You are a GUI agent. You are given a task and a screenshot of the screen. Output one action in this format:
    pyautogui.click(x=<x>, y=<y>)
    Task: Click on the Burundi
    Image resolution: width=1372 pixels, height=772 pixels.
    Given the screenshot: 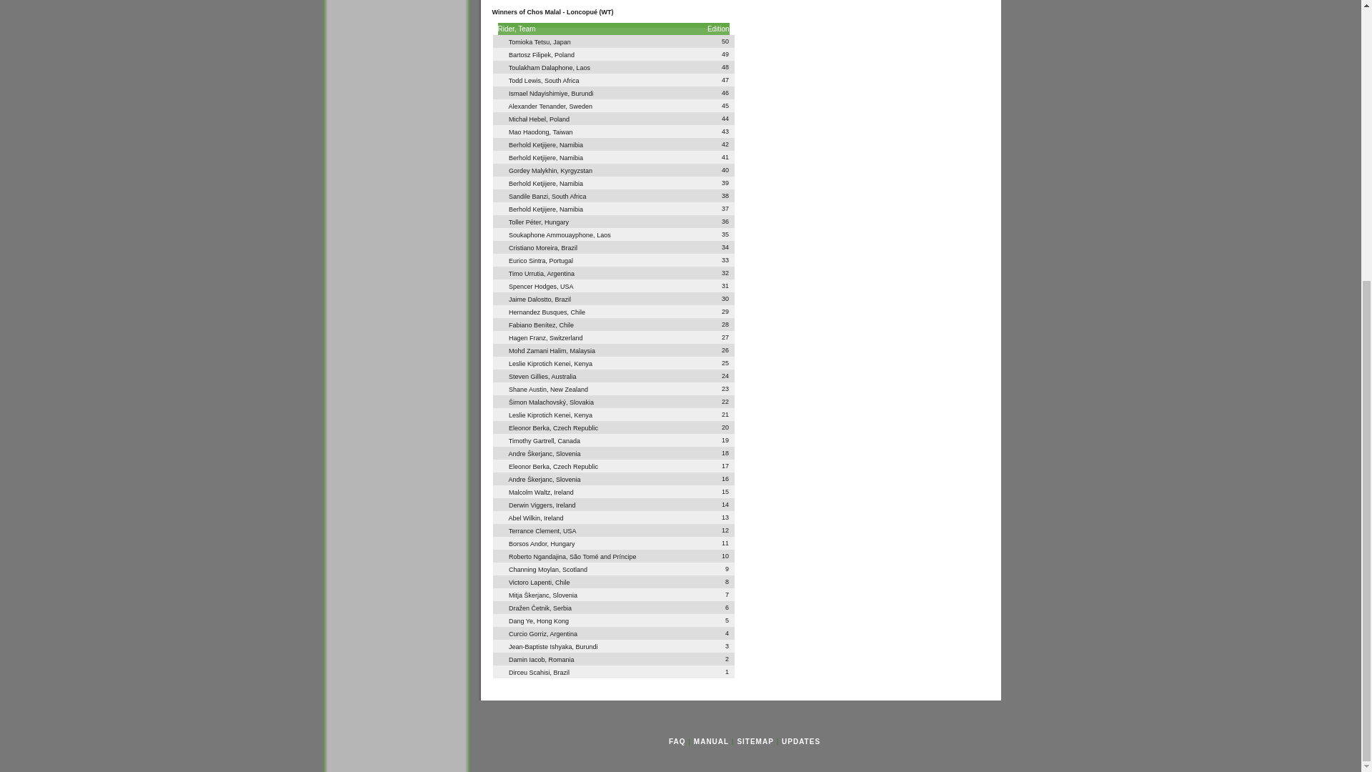 What is the action you would take?
    pyautogui.click(x=502, y=91)
    